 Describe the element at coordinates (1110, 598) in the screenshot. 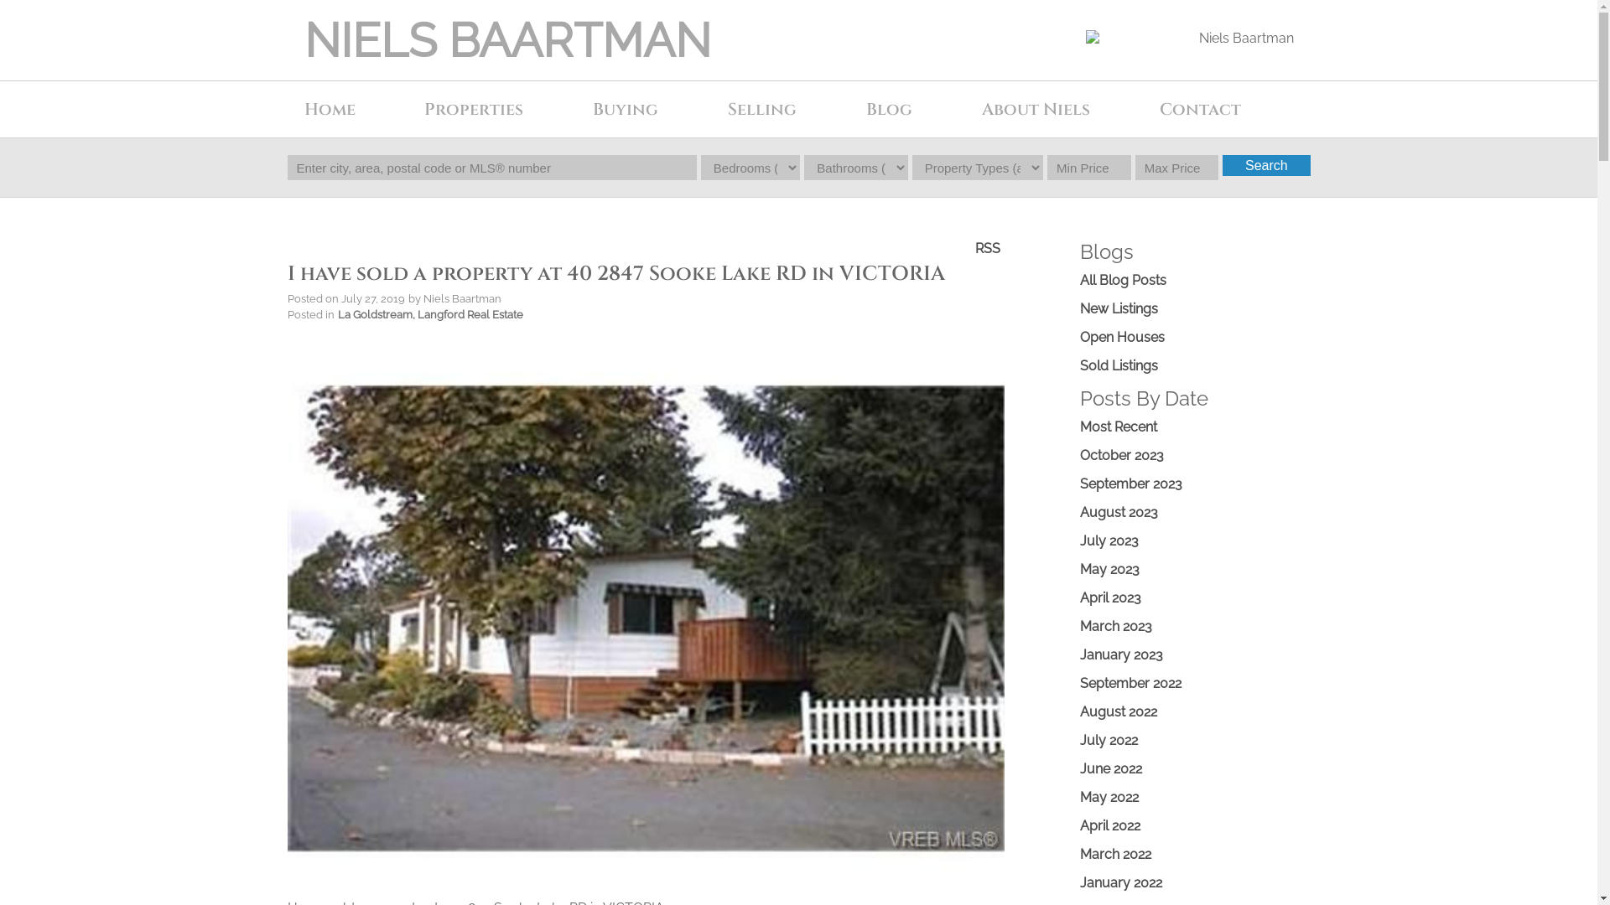

I see `April 2023` at that location.